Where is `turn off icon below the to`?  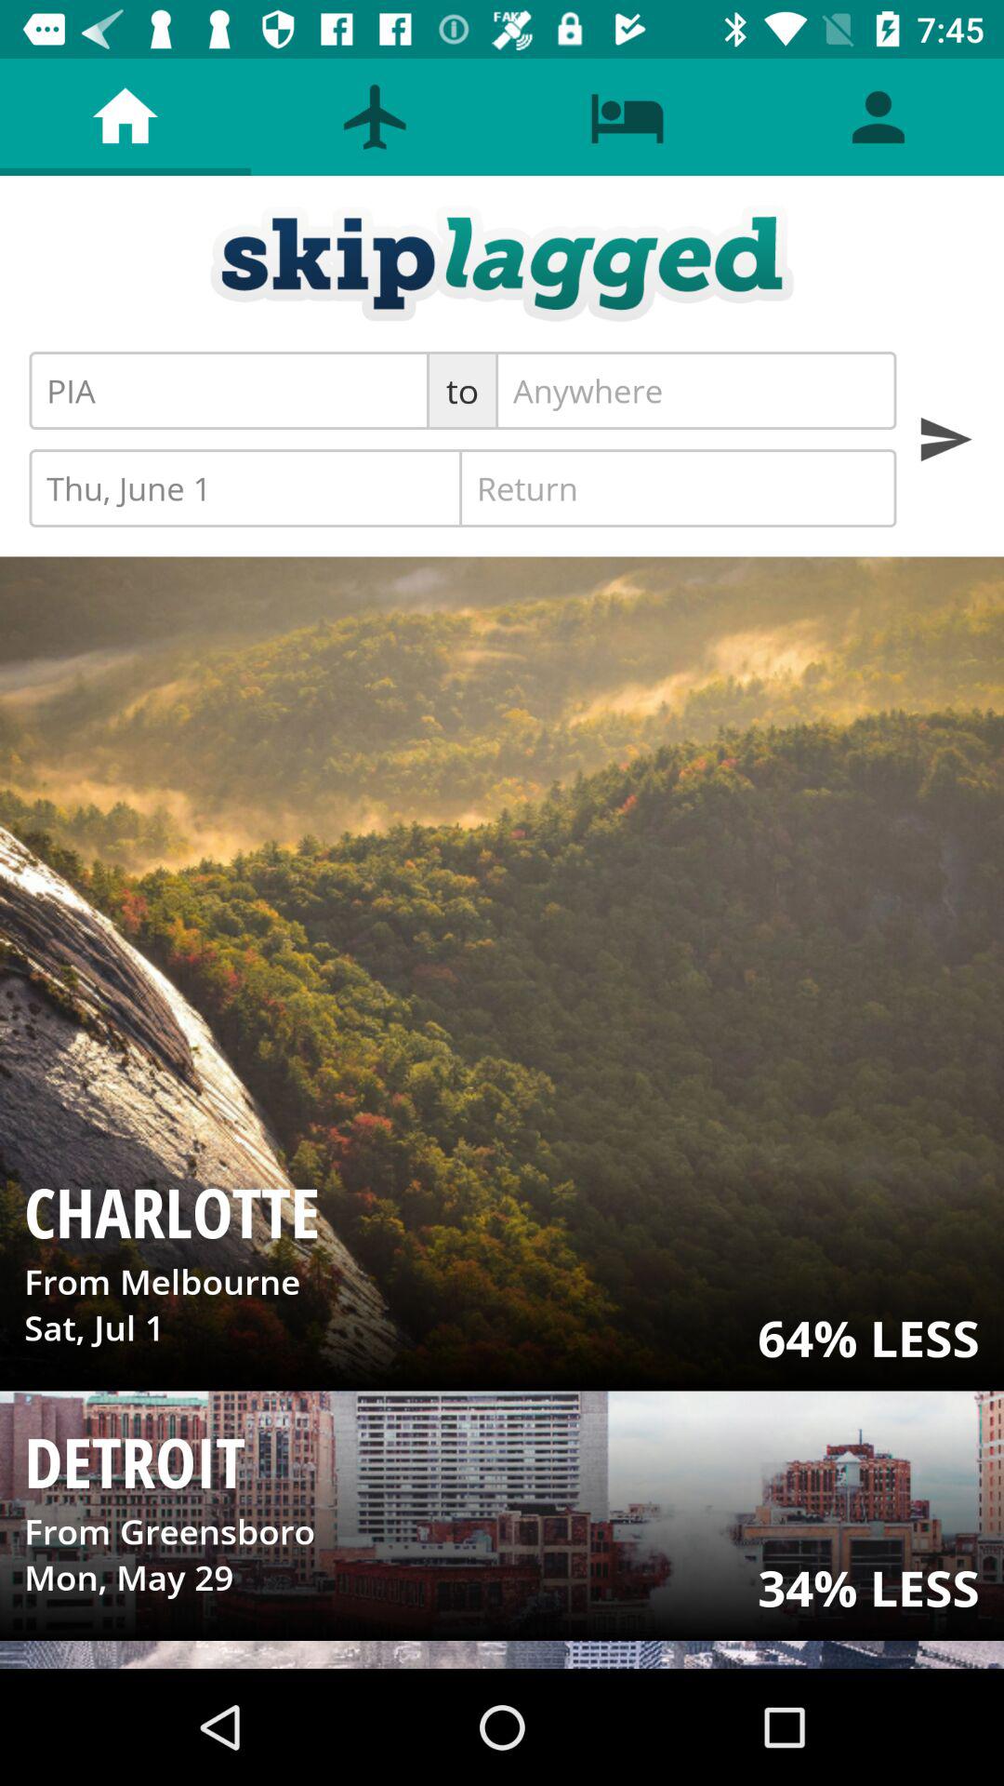 turn off icon below the to is located at coordinates (678, 487).